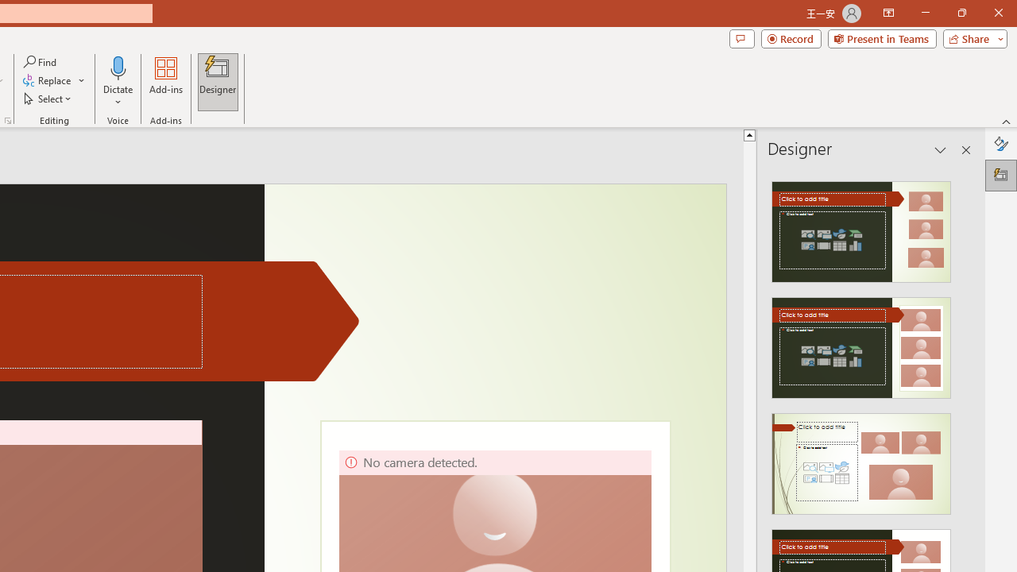 This screenshot has height=572, width=1017. Describe the element at coordinates (48, 81) in the screenshot. I see `Replace...` at that location.